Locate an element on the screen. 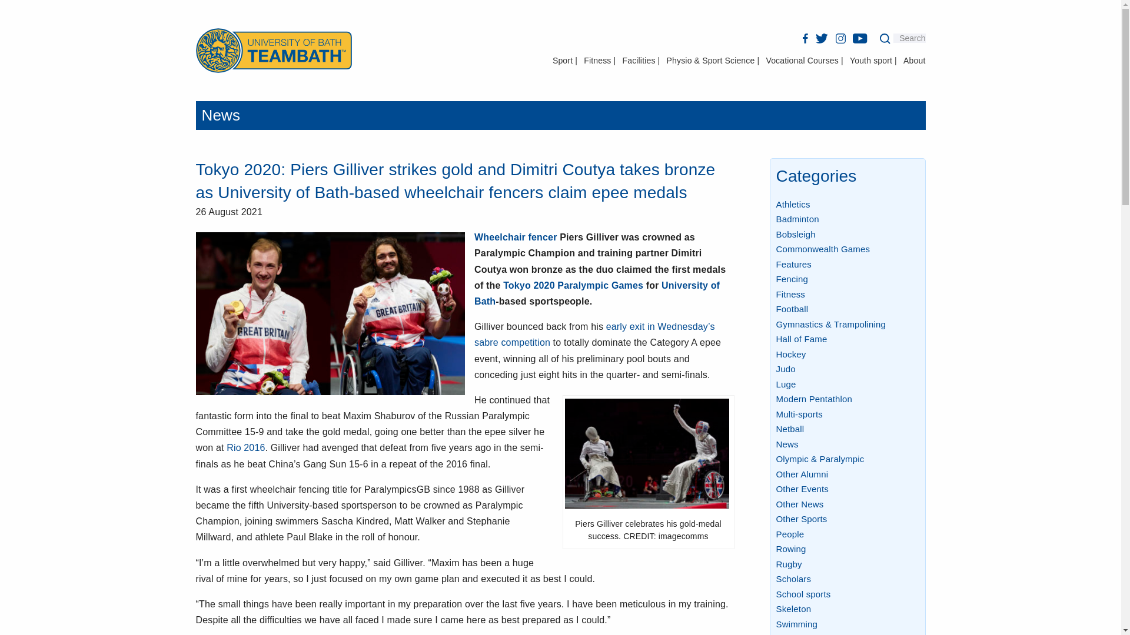 The height and width of the screenshot is (635, 1130). Features is located at coordinates (793, 263).